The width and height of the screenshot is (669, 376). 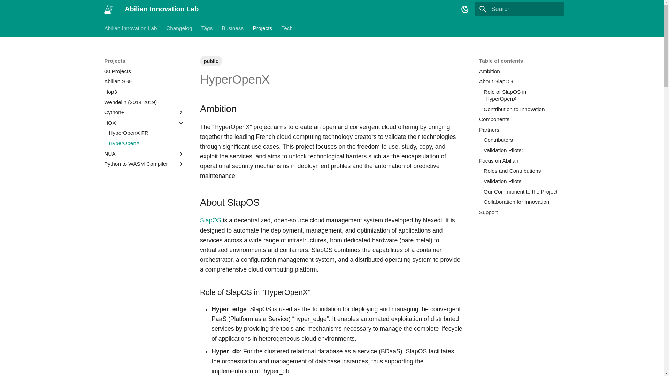 I want to click on Abilian Innovation Lab, so click(x=108, y=9).